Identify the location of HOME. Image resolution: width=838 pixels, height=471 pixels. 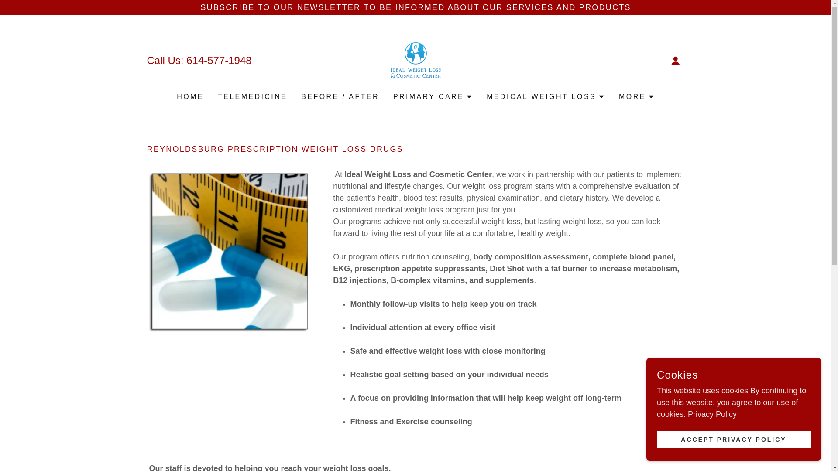
(190, 97).